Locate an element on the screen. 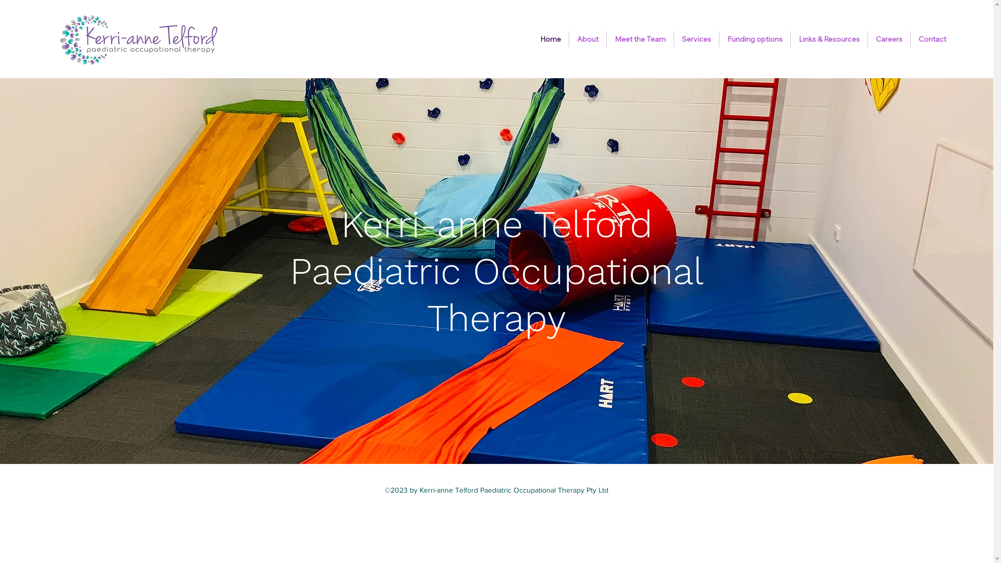  About is located at coordinates (588, 39).